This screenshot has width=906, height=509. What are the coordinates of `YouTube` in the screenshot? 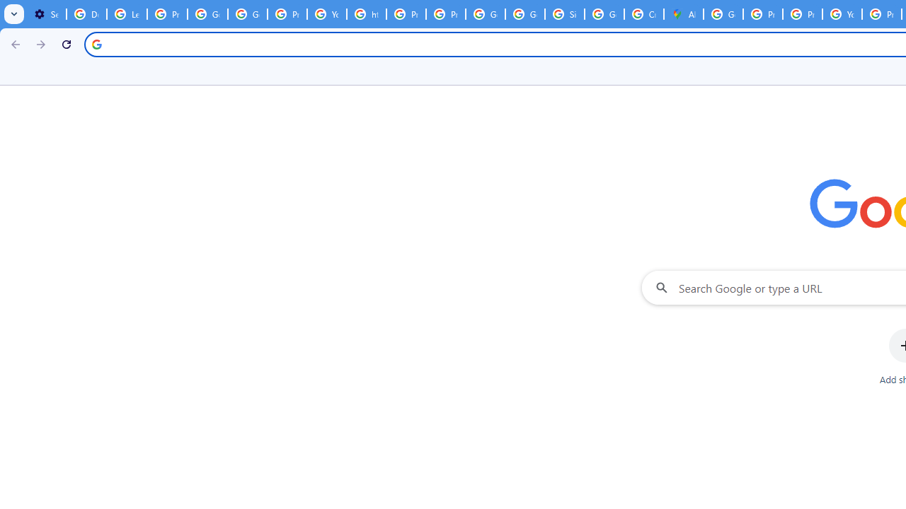 It's located at (327, 14).